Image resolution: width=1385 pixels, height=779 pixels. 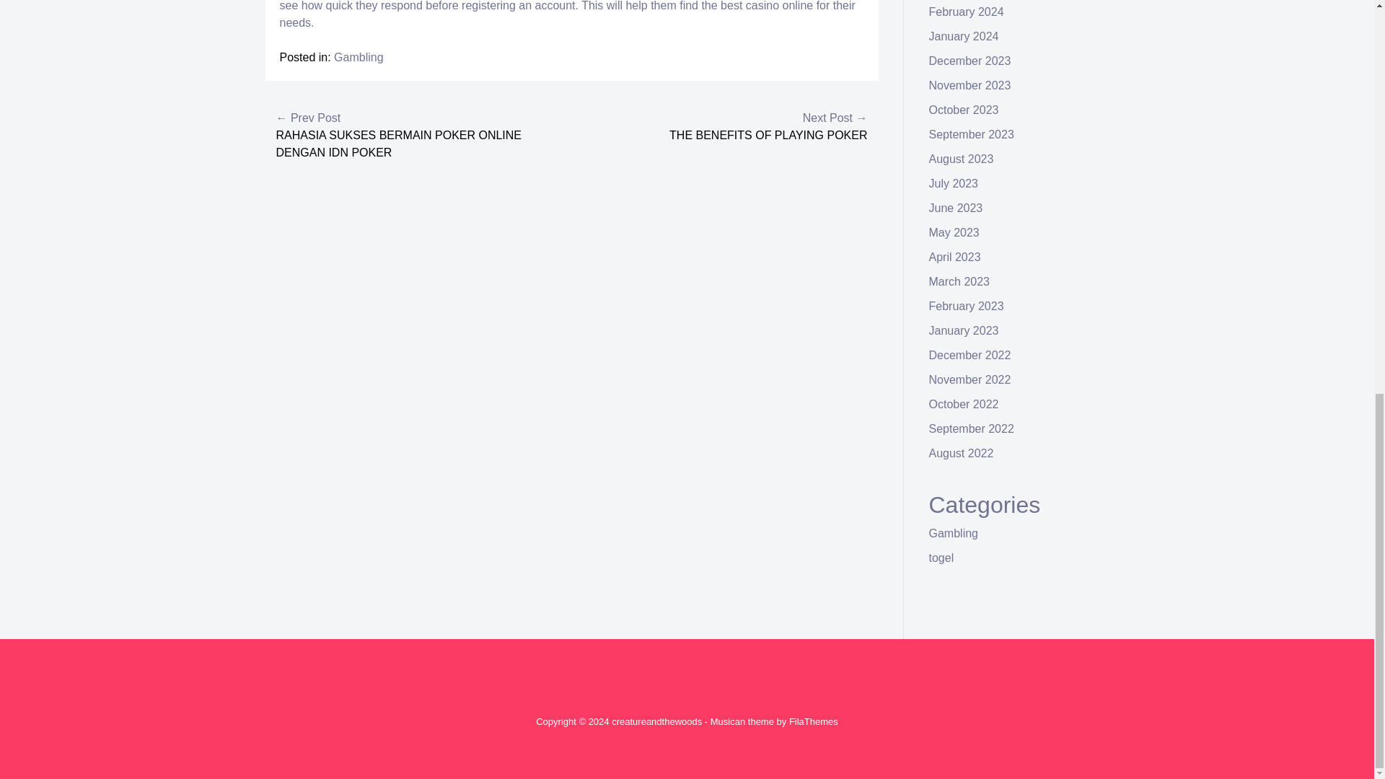 I want to click on September 2022, so click(x=971, y=428).